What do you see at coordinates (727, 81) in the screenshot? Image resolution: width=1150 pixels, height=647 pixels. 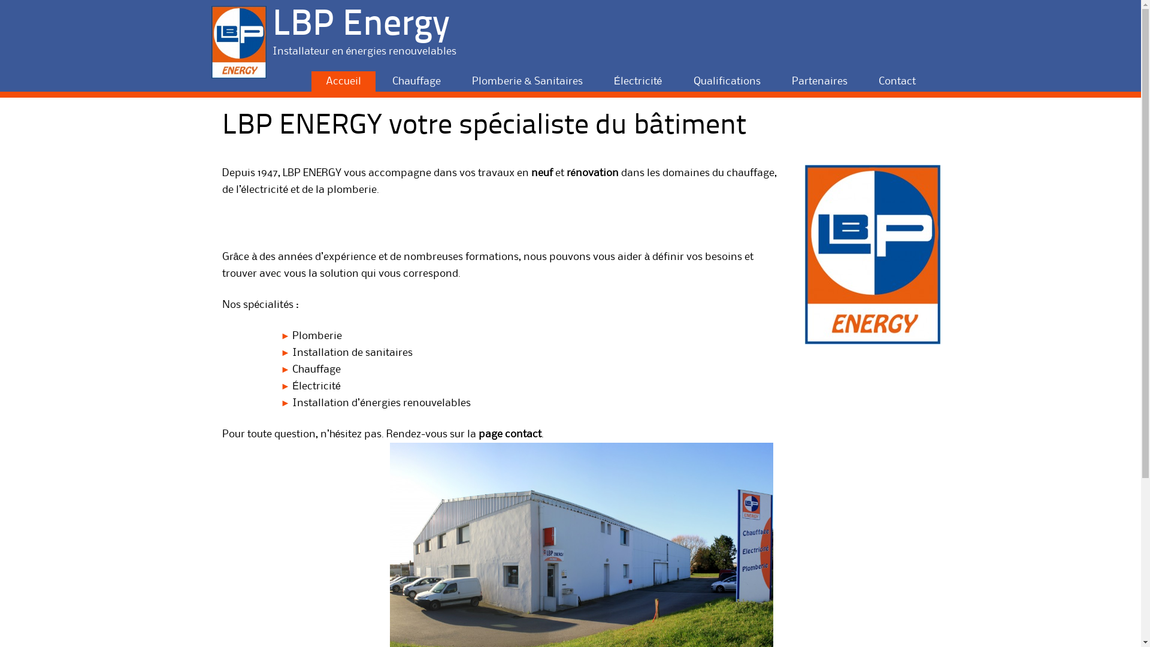 I see `Qualifications` at bounding box center [727, 81].